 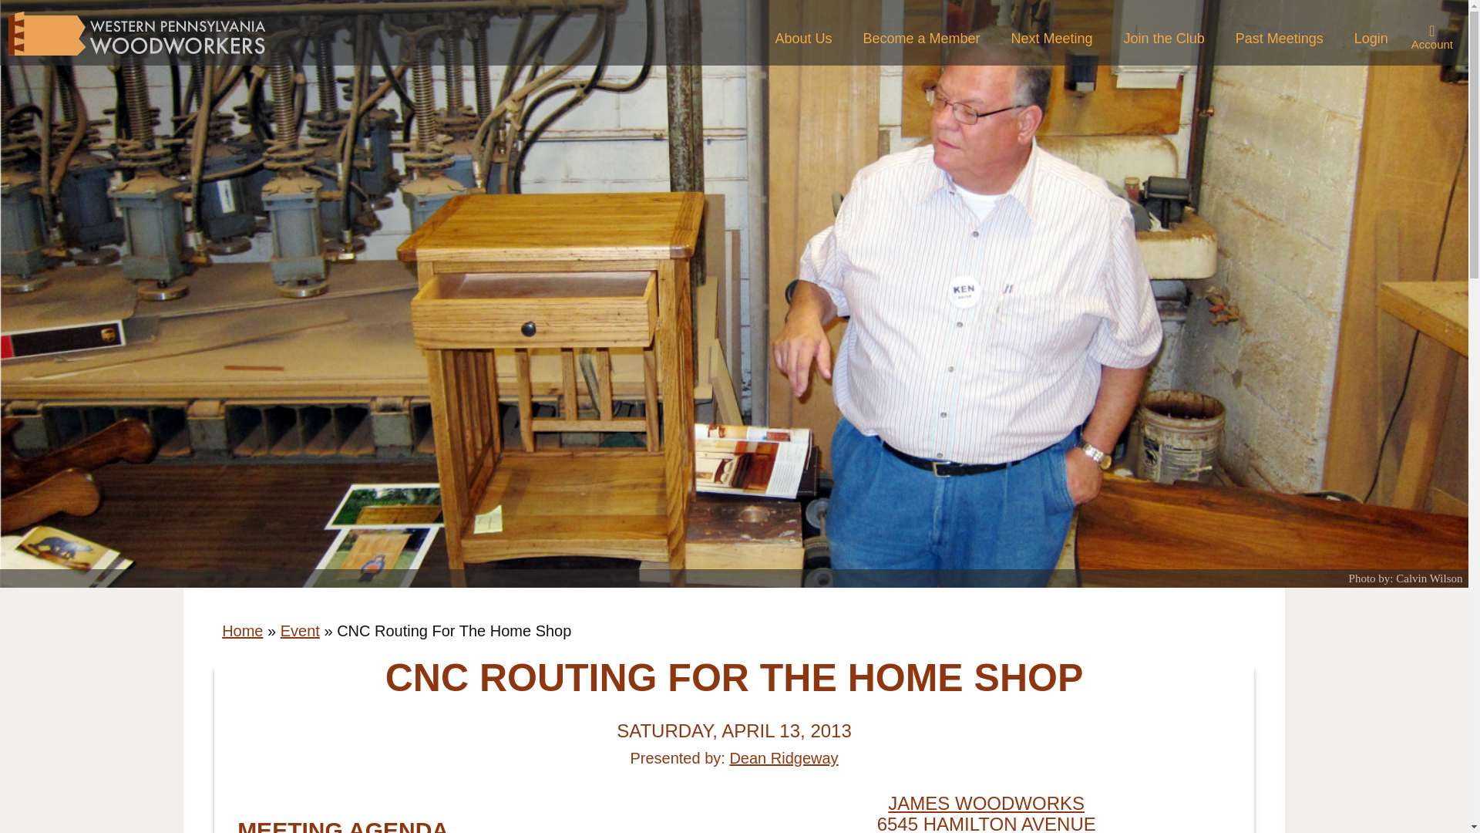 I want to click on About Us, so click(x=802, y=39).